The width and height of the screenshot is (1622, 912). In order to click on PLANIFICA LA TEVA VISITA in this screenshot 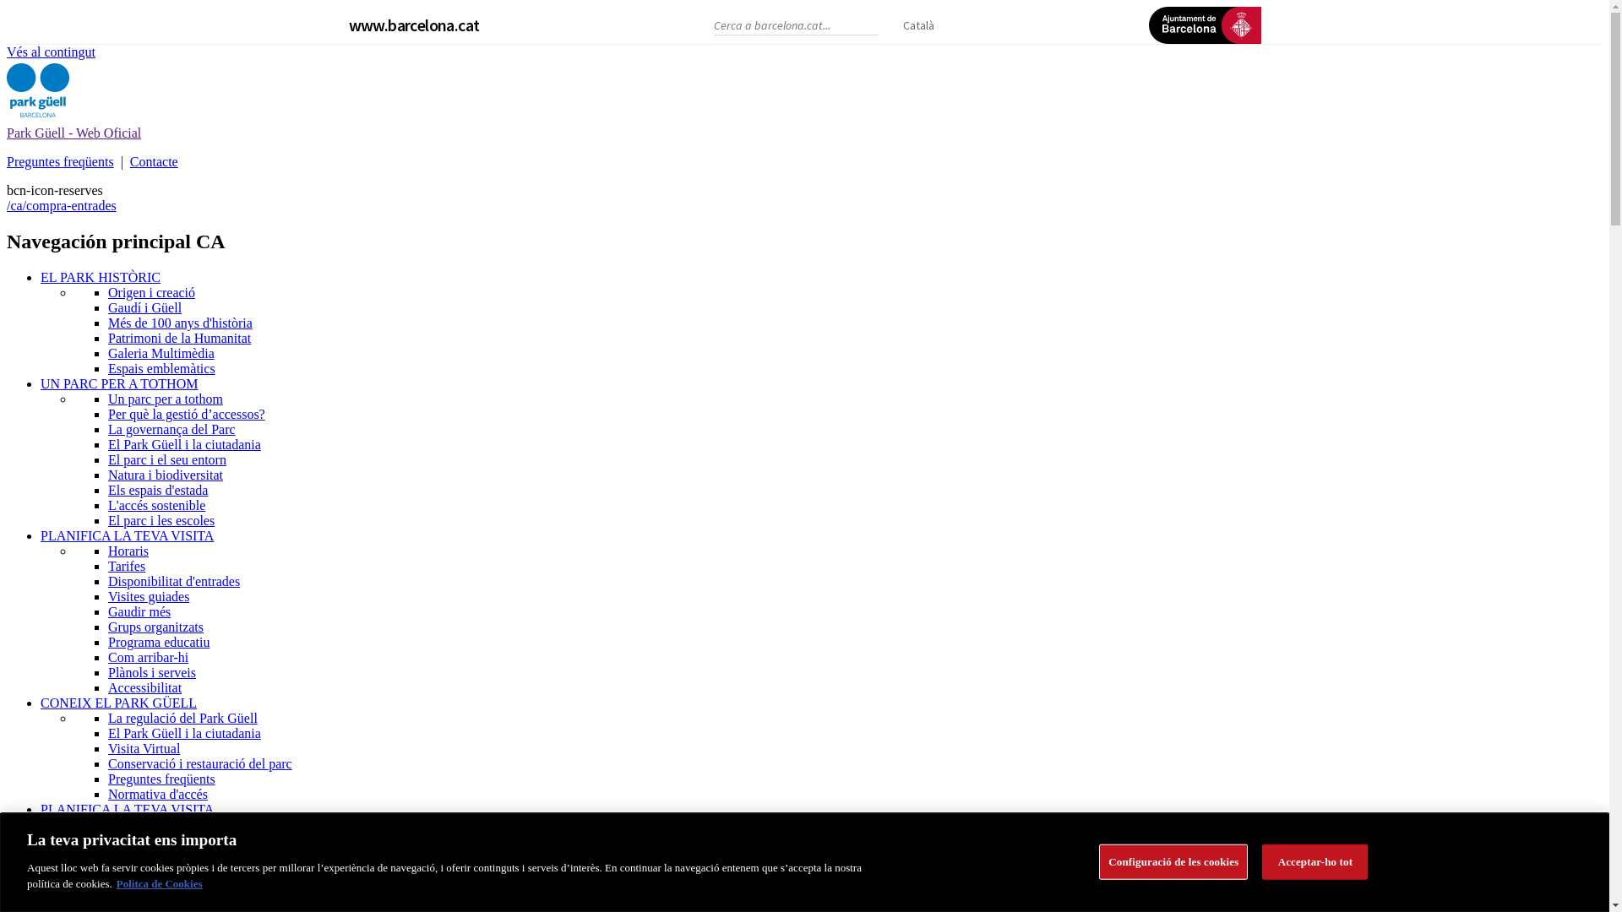, I will do `click(127, 535)`.